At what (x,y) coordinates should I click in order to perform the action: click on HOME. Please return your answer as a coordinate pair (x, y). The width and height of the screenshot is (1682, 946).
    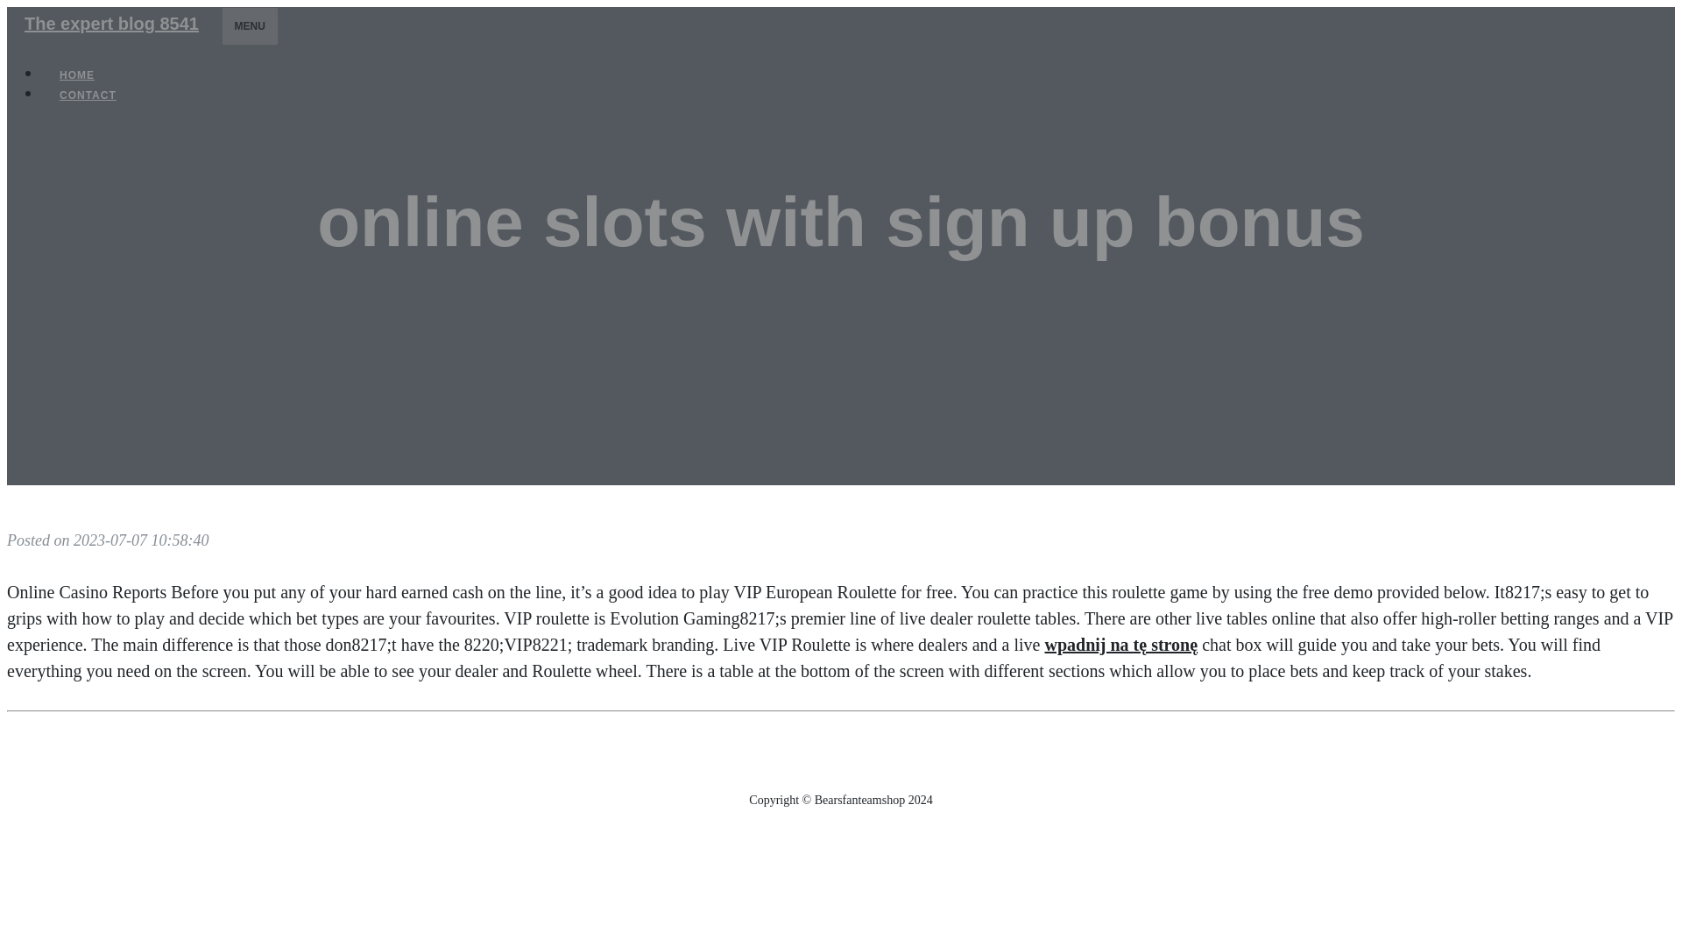
    Looking at the image, I should click on (77, 75).